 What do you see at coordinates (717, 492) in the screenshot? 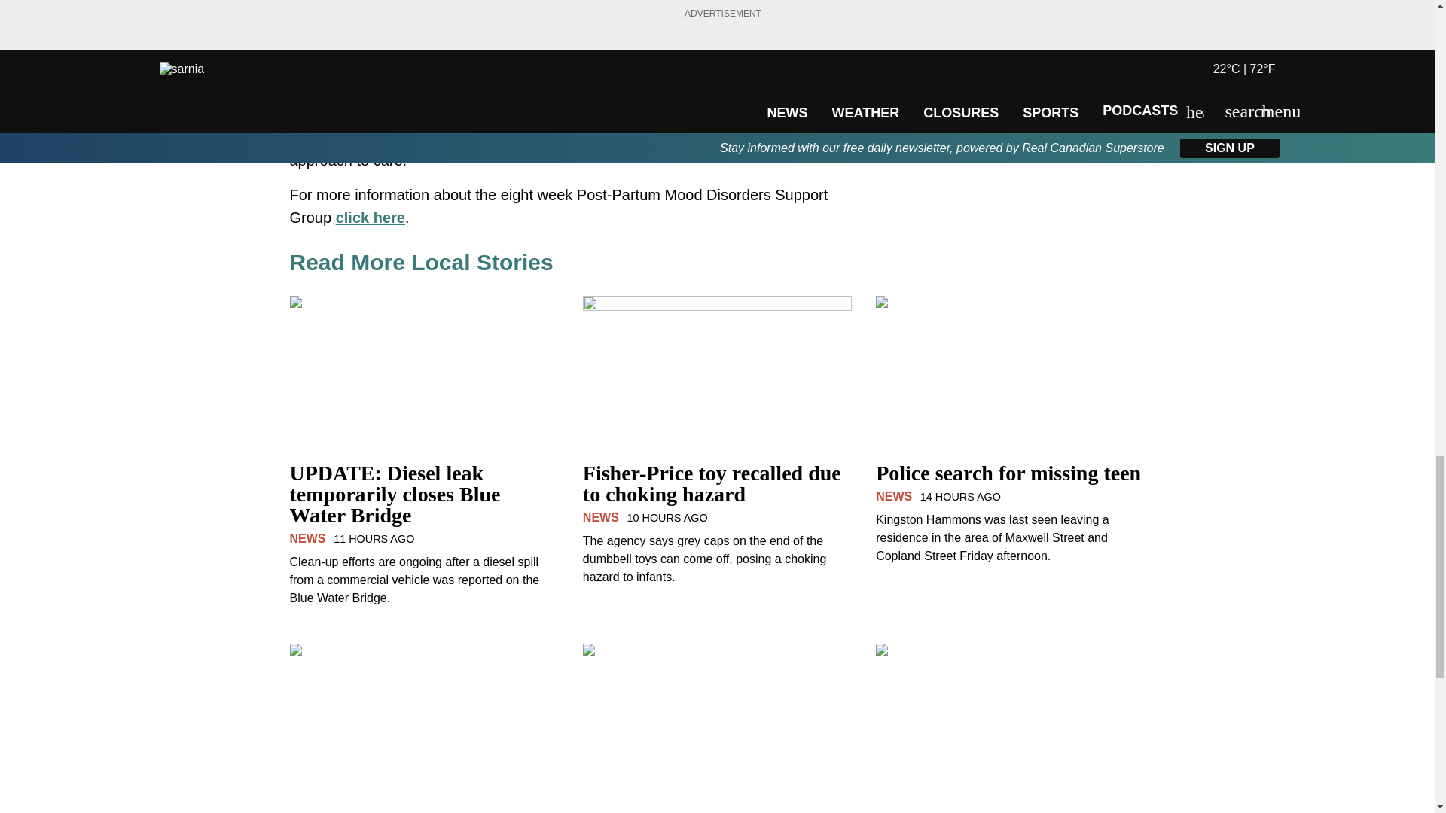
I see `Fisher-Price toy recalled due to choking hazard` at bounding box center [717, 492].